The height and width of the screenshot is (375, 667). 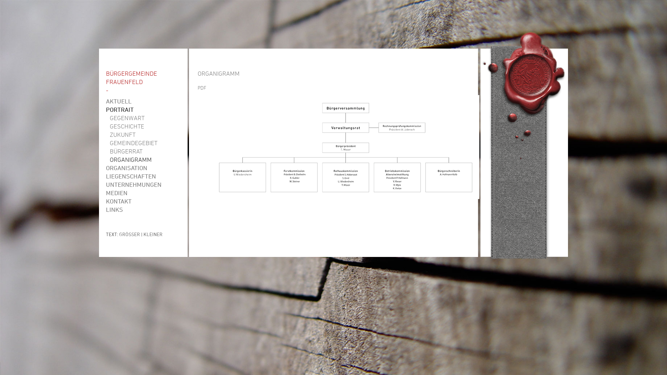 What do you see at coordinates (143, 118) in the screenshot?
I see `GEGENWART` at bounding box center [143, 118].